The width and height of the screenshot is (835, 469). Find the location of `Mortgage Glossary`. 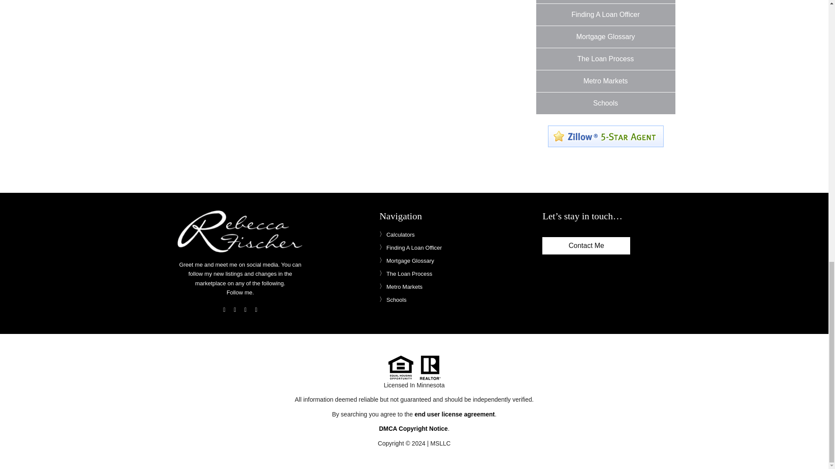

Mortgage Glossary is located at coordinates (406, 261).